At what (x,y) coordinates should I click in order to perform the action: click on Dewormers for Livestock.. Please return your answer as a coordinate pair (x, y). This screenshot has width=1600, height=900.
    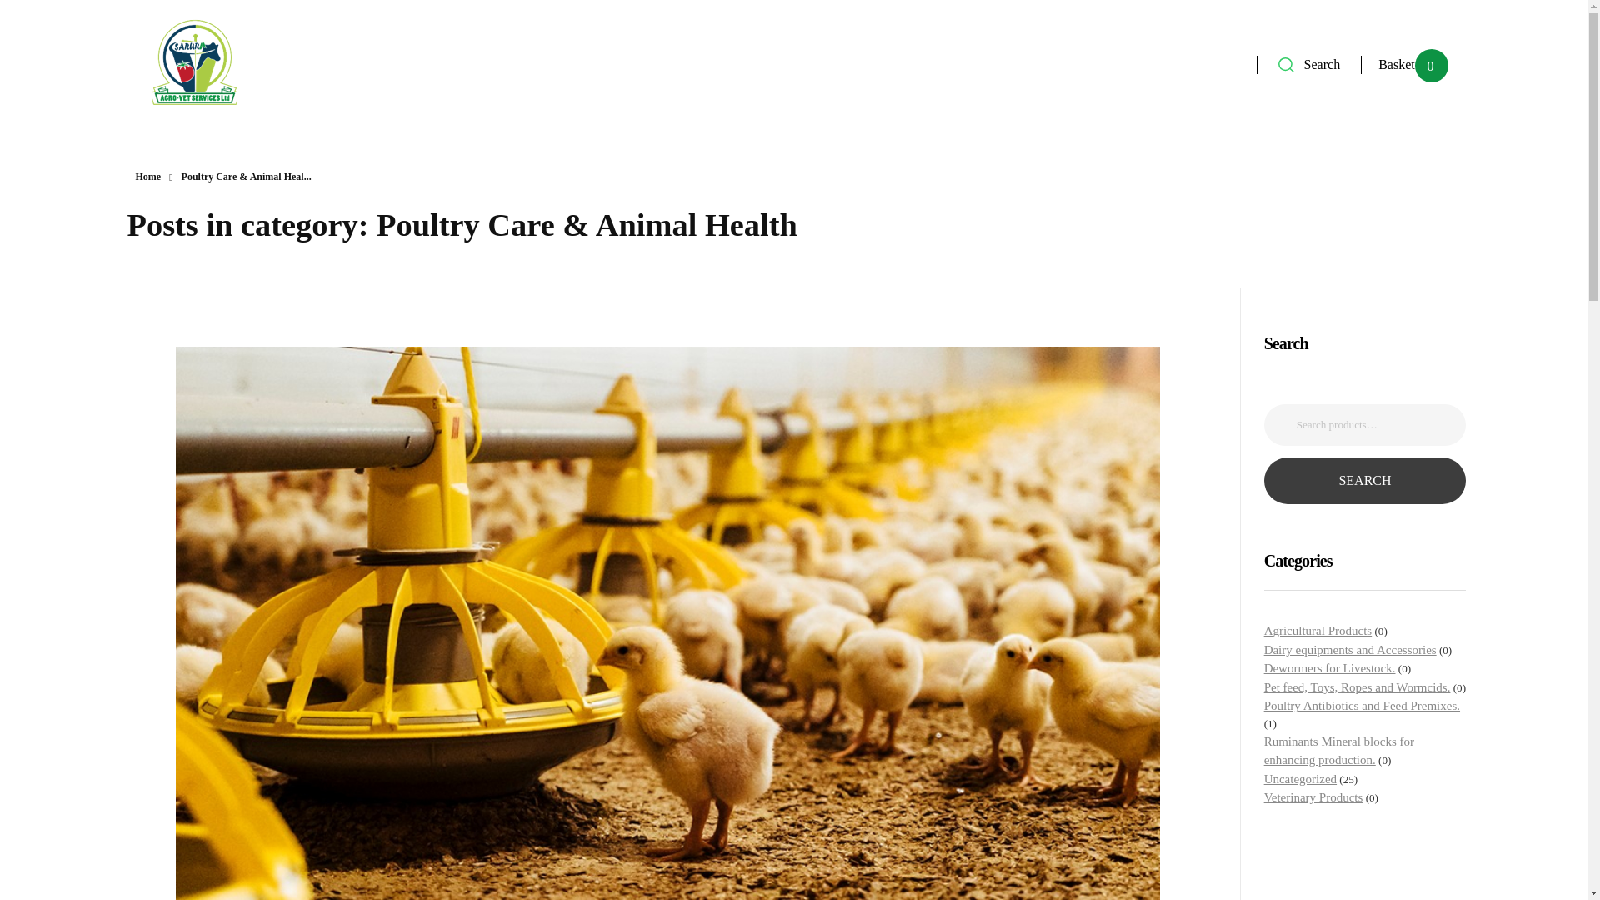
    Looking at the image, I should click on (1329, 668).